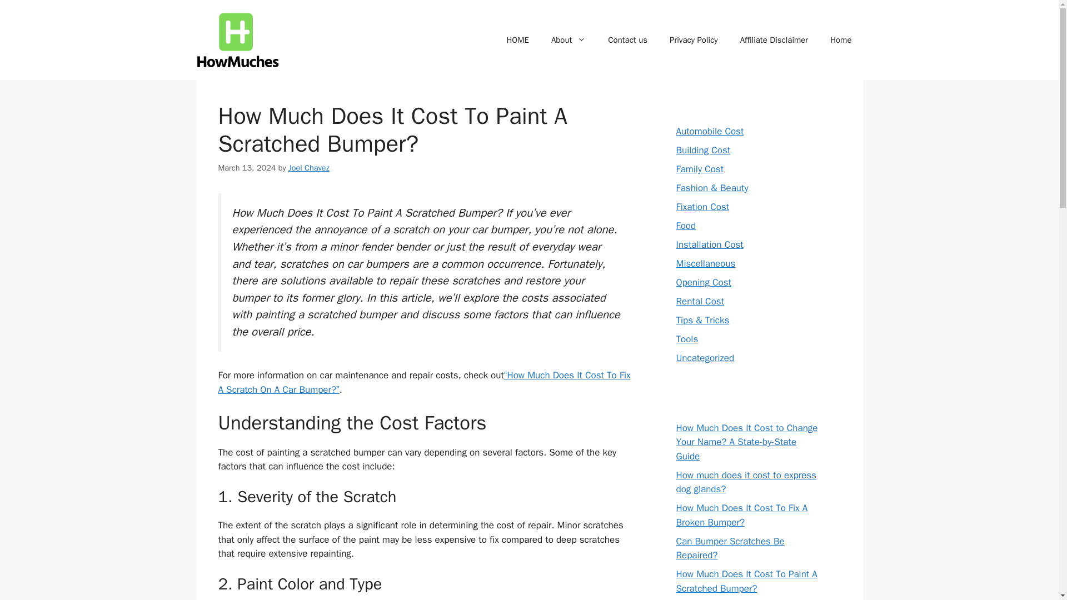  I want to click on View all posts by Joel Chavez, so click(309, 168).